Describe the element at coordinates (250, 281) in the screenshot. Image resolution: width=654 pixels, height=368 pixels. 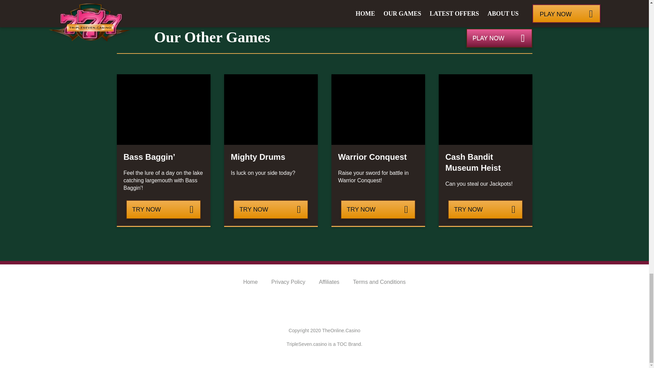
I see `Home` at that location.